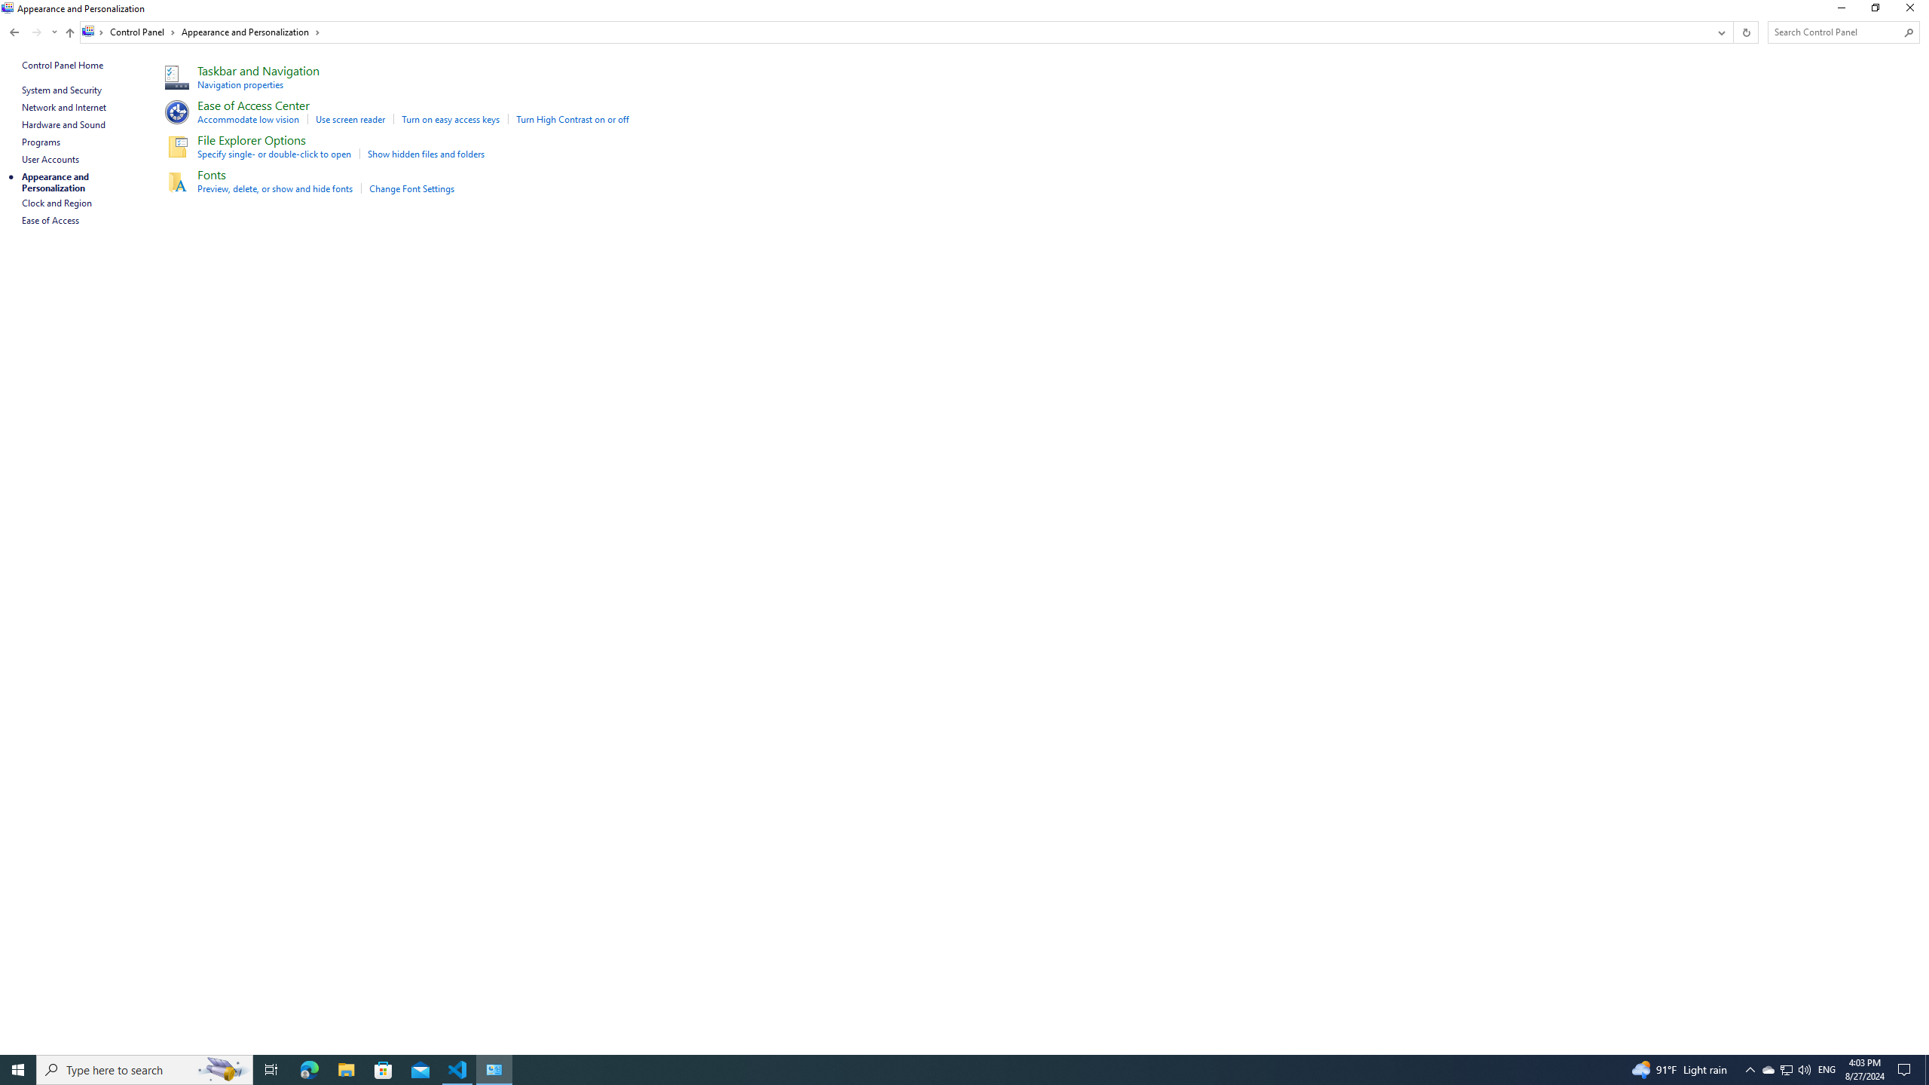 Image resolution: width=1929 pixels, height=1085 pixels. Describe the element at coordinates (494, 1070) in the screenshot. I see `Control Panel - 1 running window` at that location.